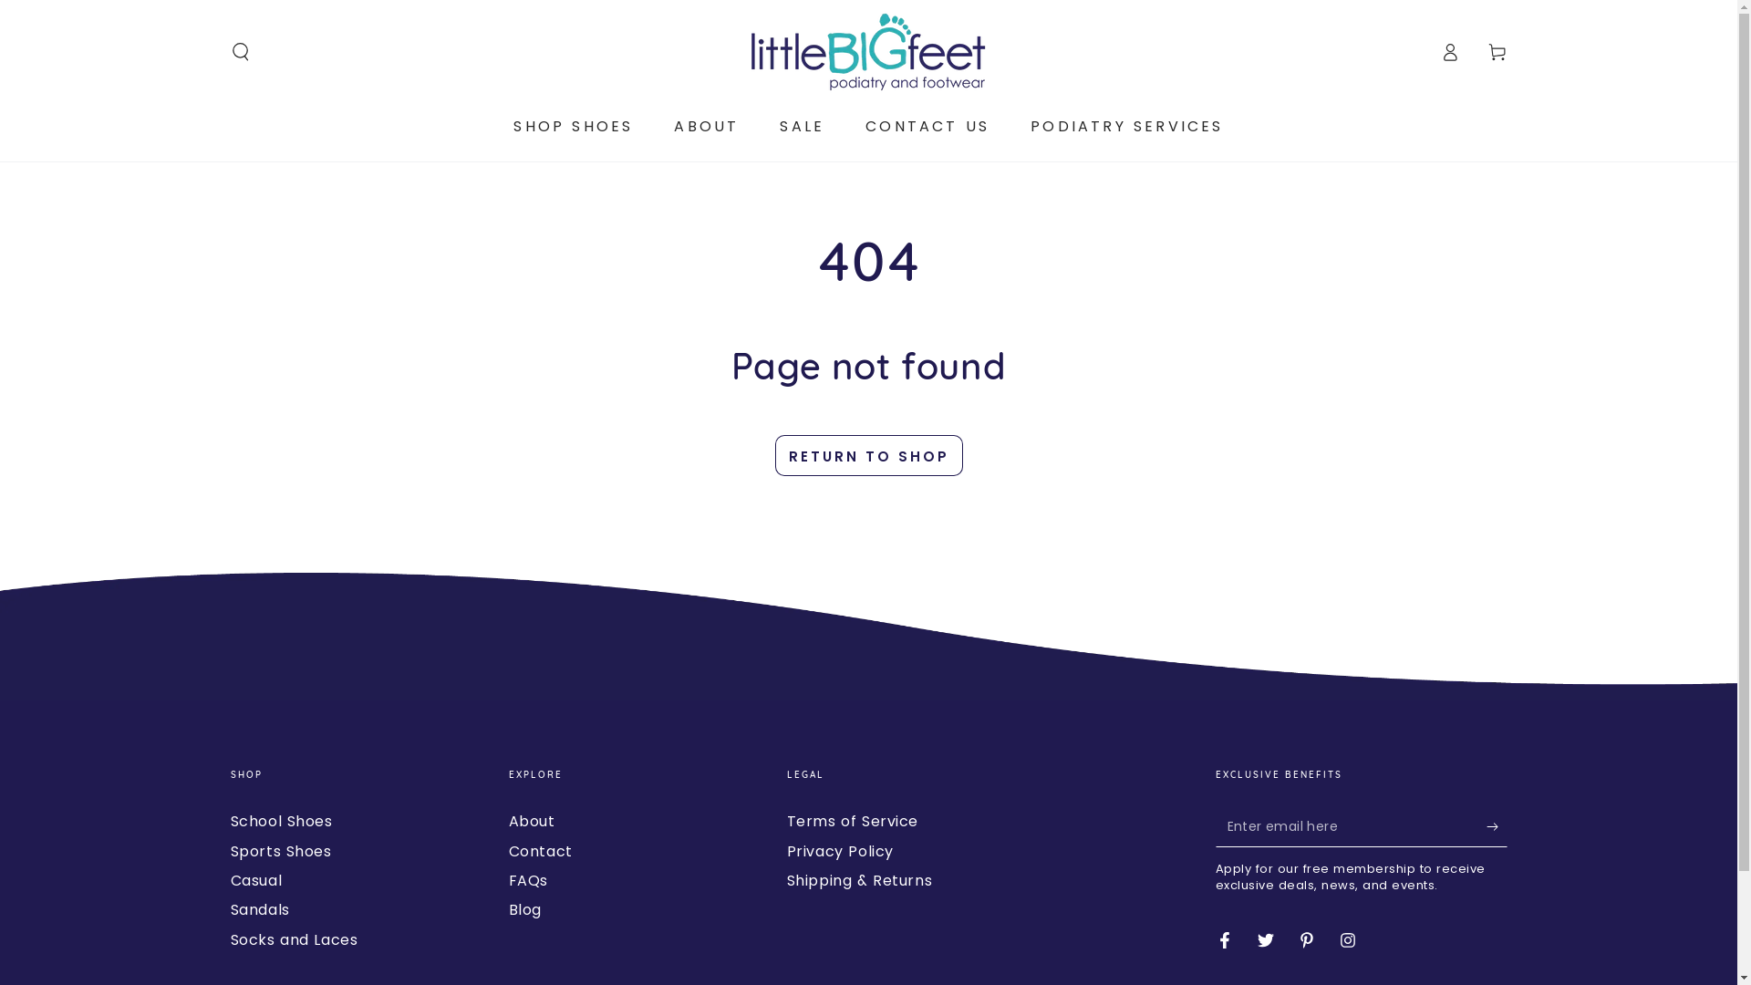  I want to click on Terms of Service, so click(852, 821).